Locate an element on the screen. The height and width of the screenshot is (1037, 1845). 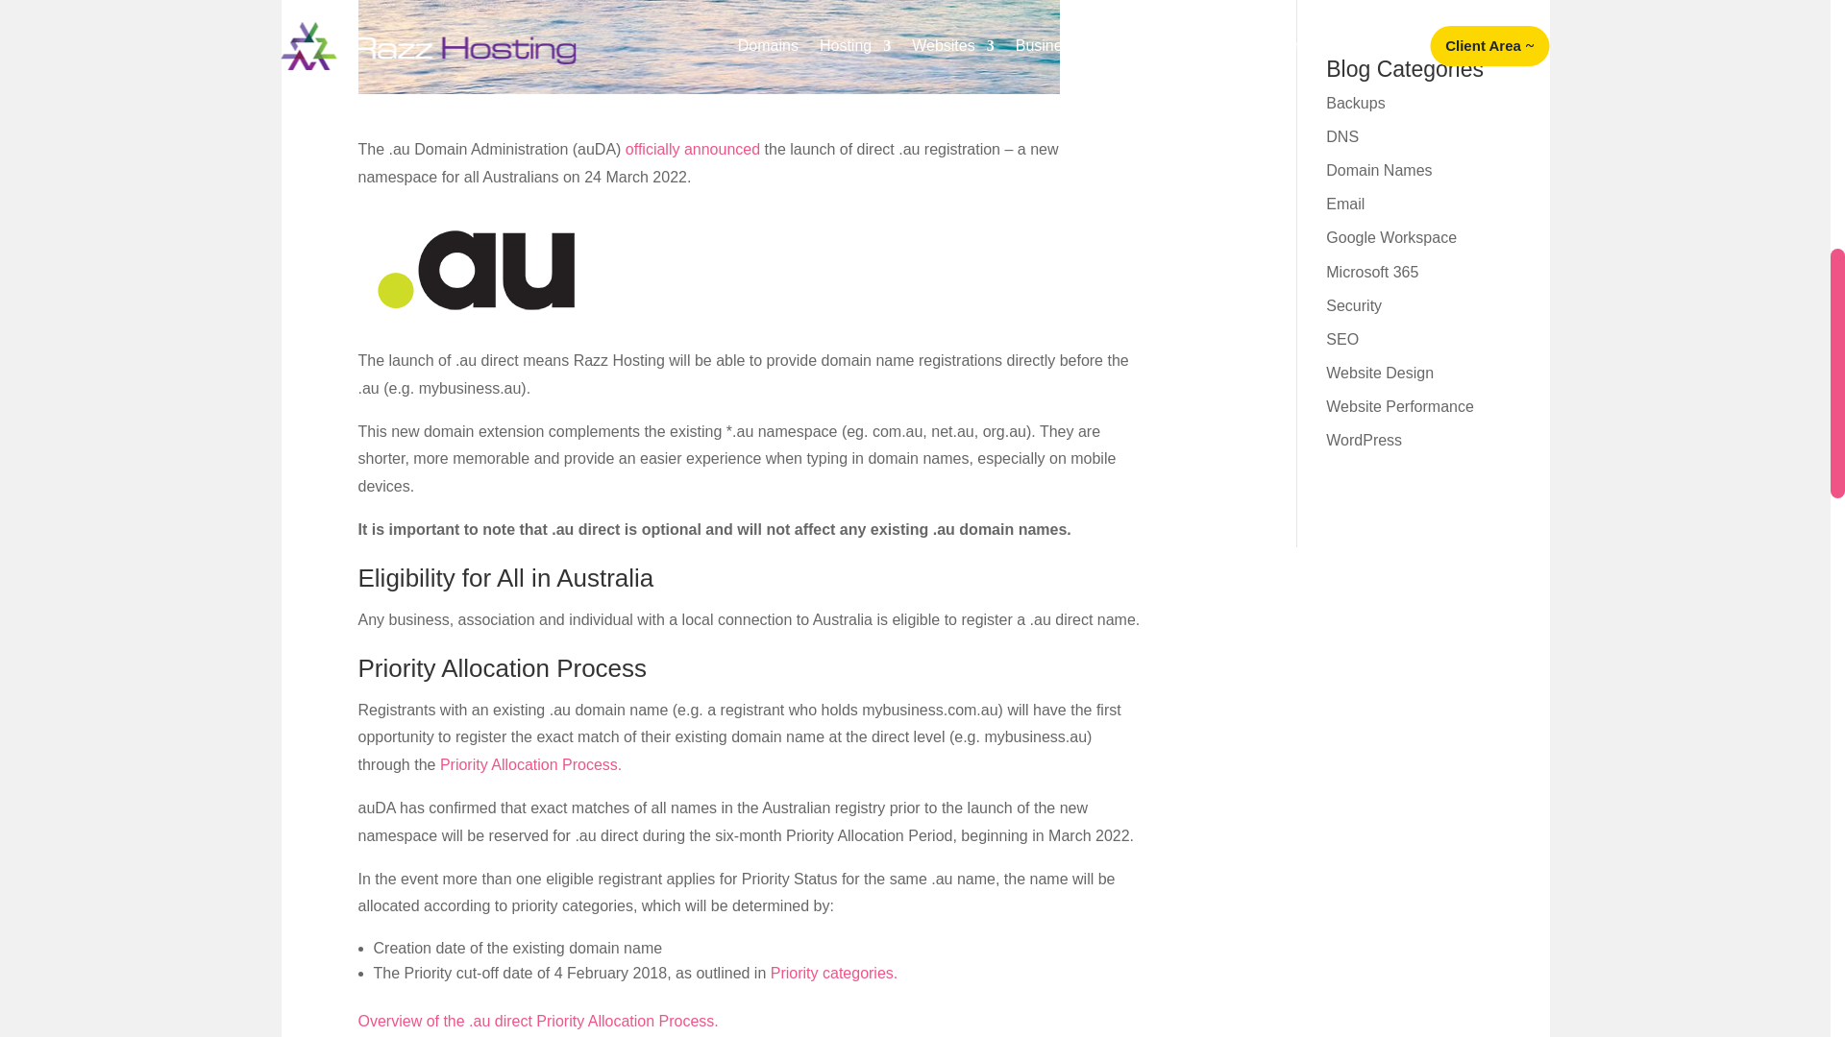
officially announced is located at coordinates (692, 149).